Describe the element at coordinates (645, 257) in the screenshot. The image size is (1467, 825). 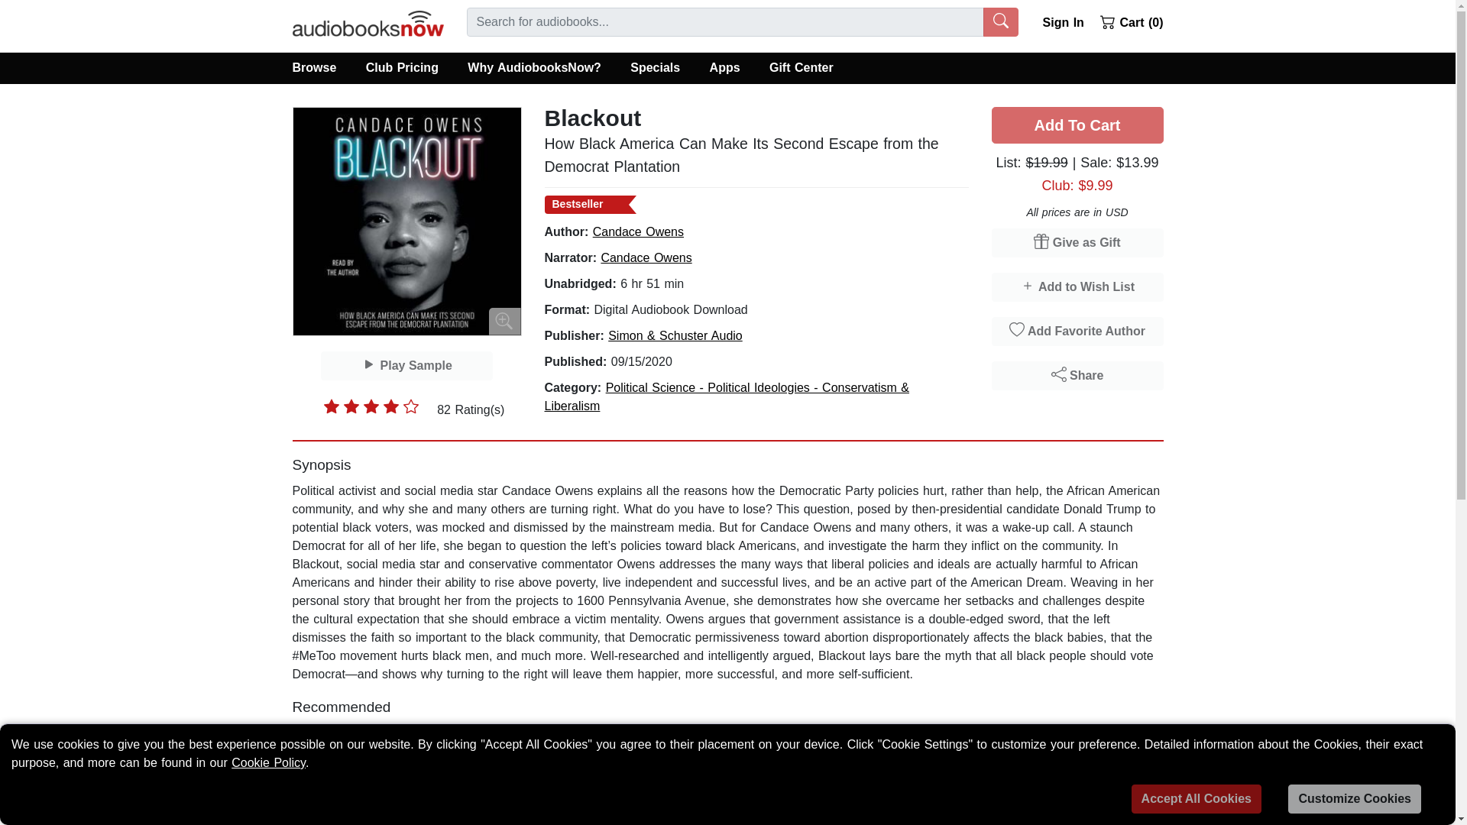
I see `Candace Owens` at that location.